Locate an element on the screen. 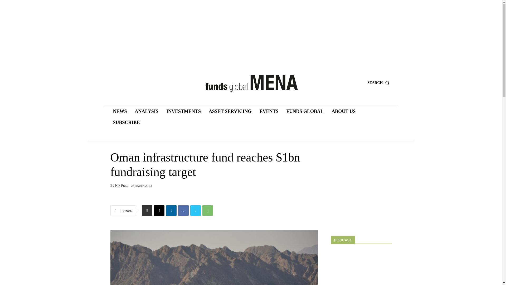 The width and height of the screenshot is (506, 285). Email is located at coordinates (159, 210).